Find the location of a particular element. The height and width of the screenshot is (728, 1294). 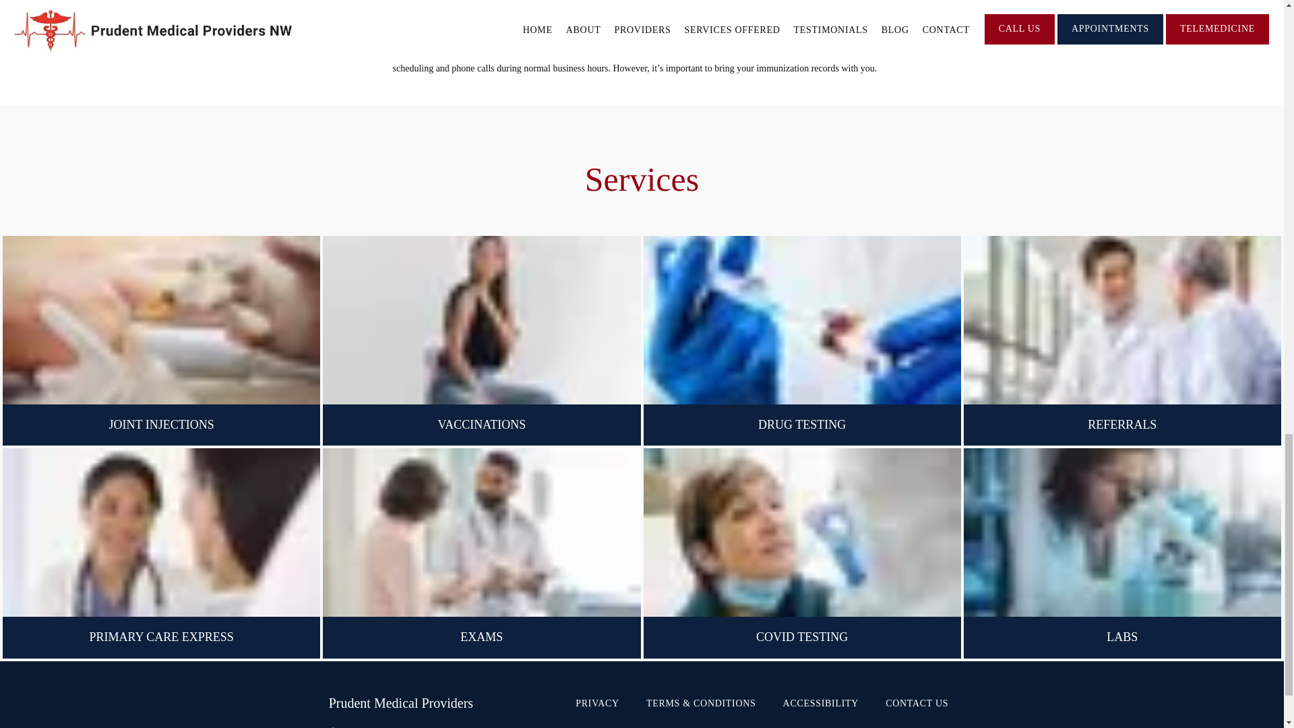

PRIMARY CARE EXPRESS is located at coordinates (160, 637).